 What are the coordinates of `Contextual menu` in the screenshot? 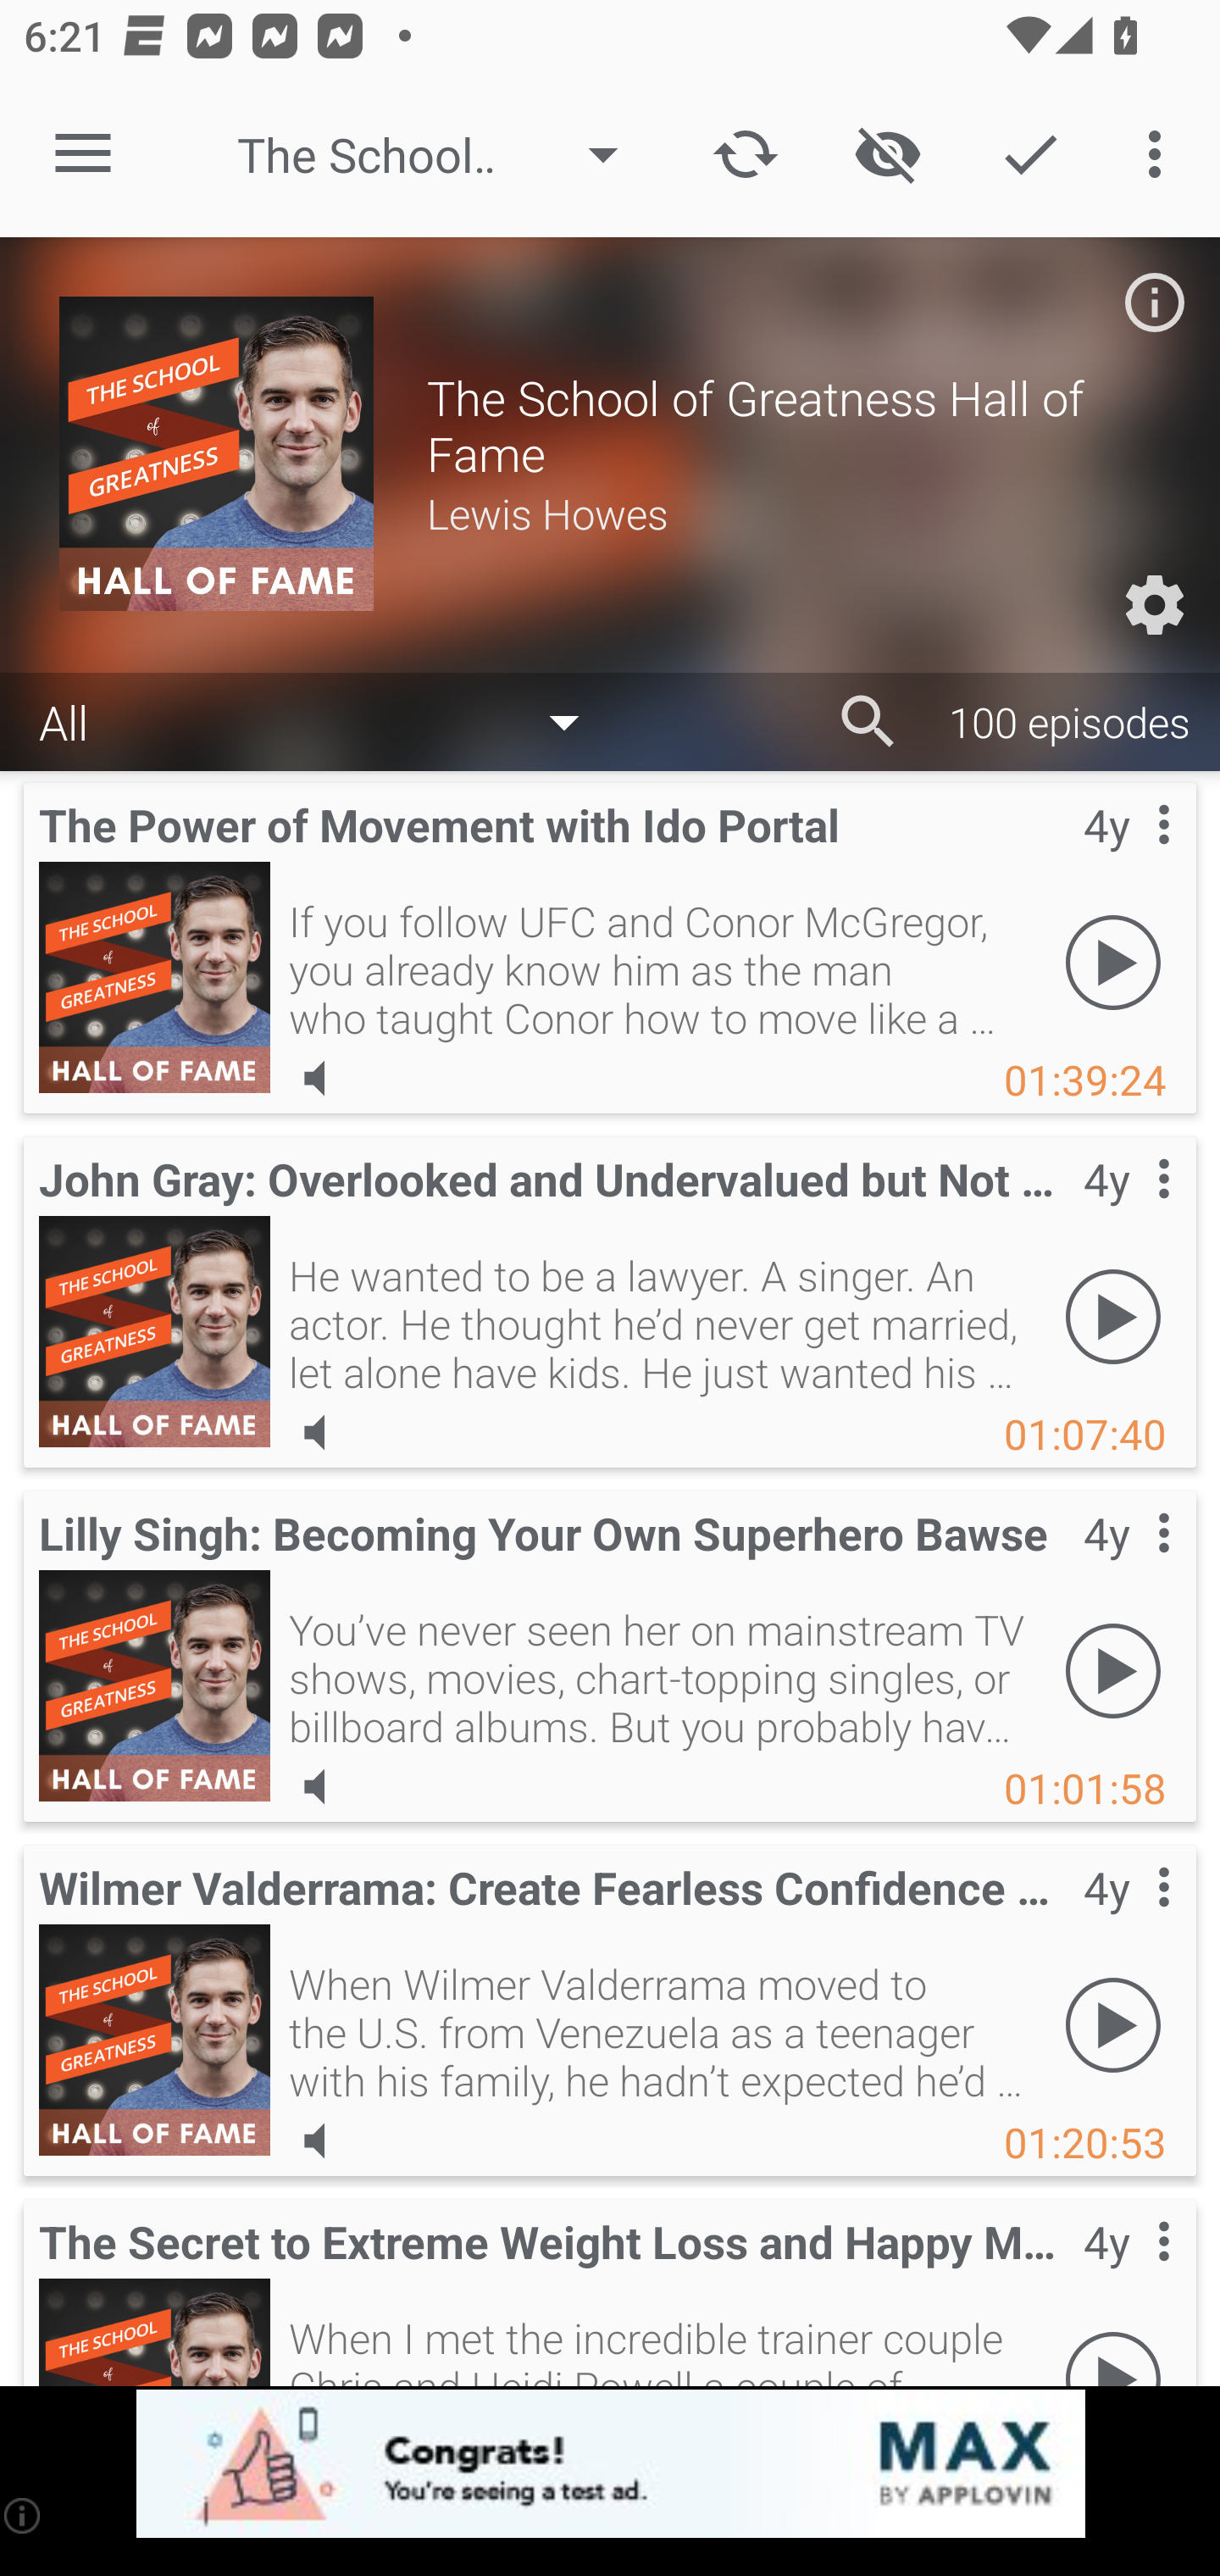 It's located at (1127, 859).